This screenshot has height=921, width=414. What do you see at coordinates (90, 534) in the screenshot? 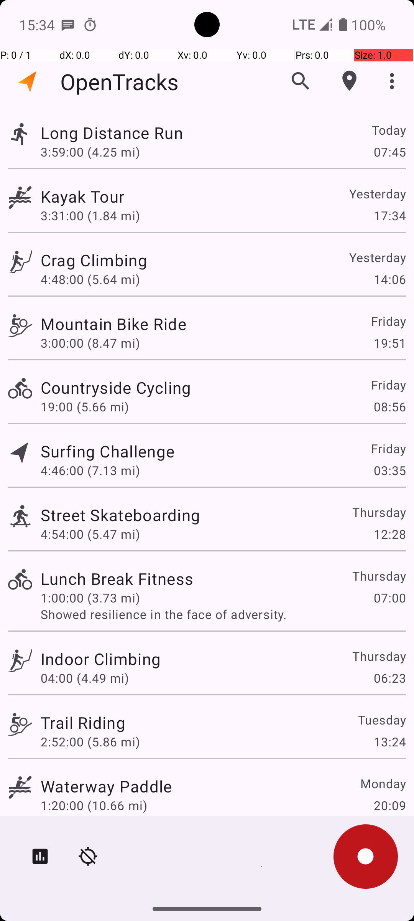
I see `4:54:00 (5.47 mi)` at bounding box center [90, 534].